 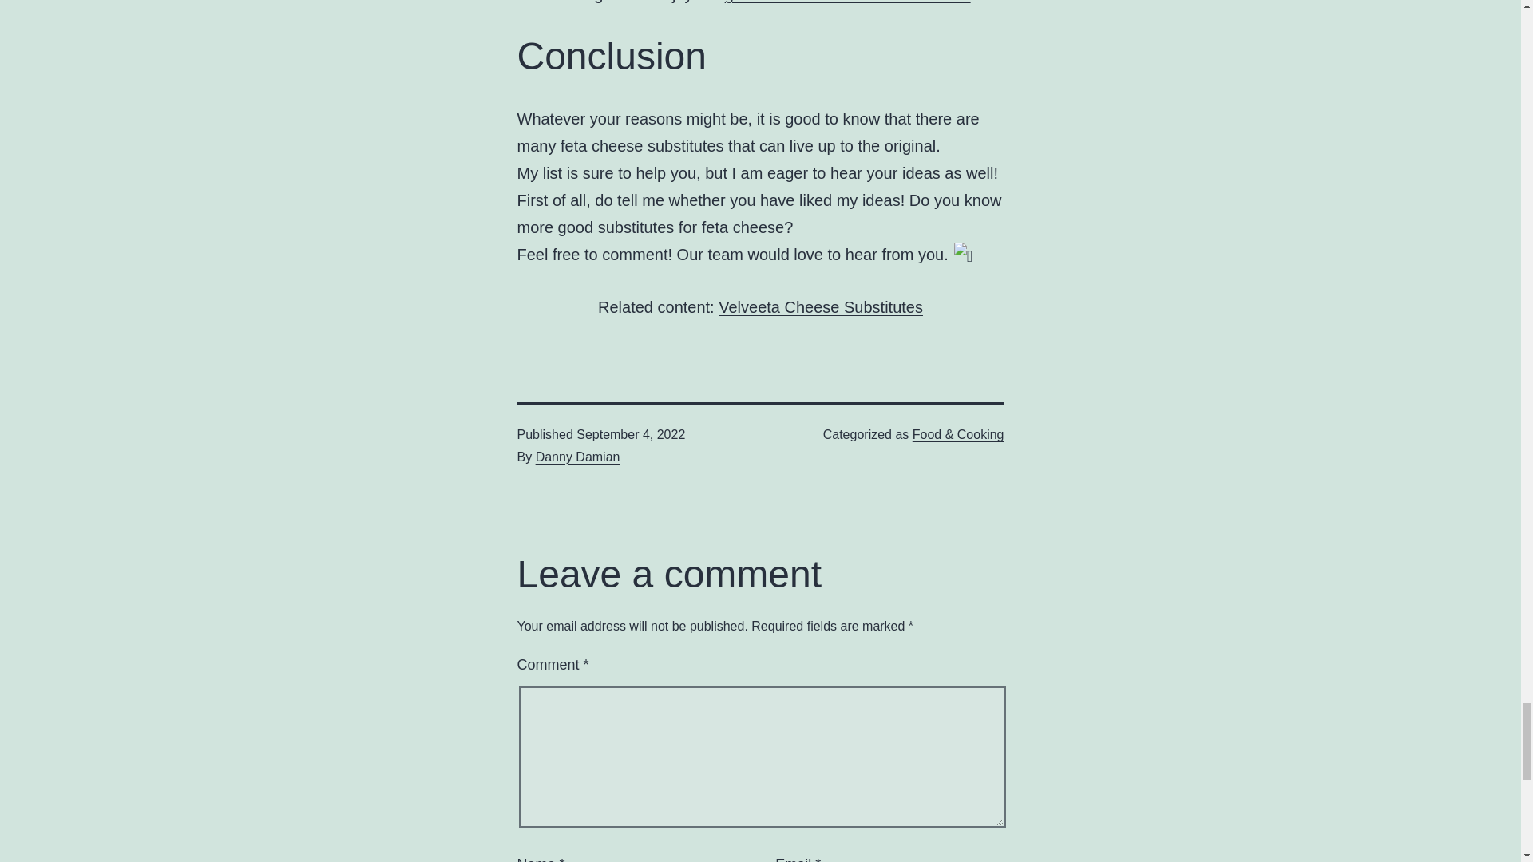 What do you see at coordinates (821, 306) in the screenshot?
I see `Velveeta Cheese Substitutes` at bounding box center [821, 306].